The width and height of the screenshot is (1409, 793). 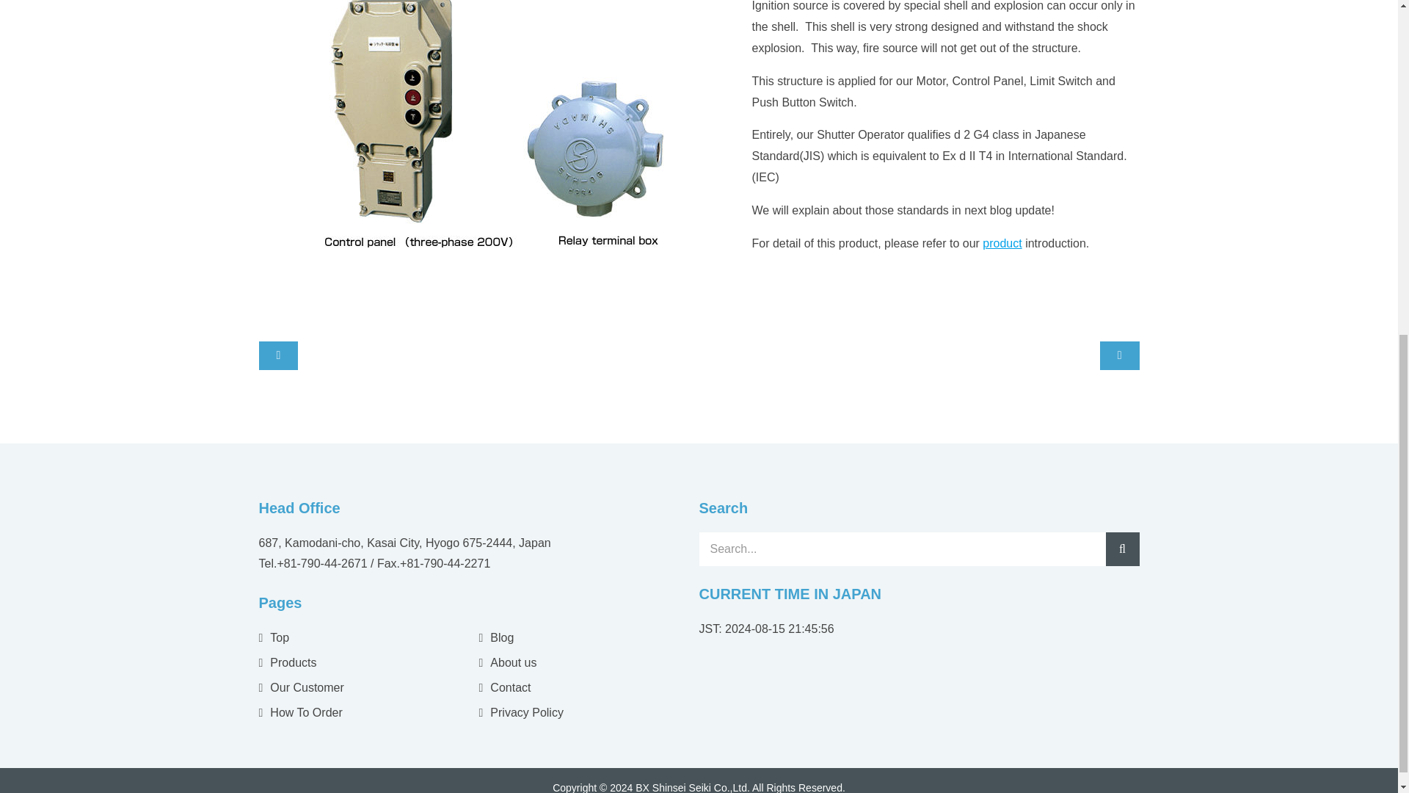 I want to click on Contact, so click(x=505, y=687).